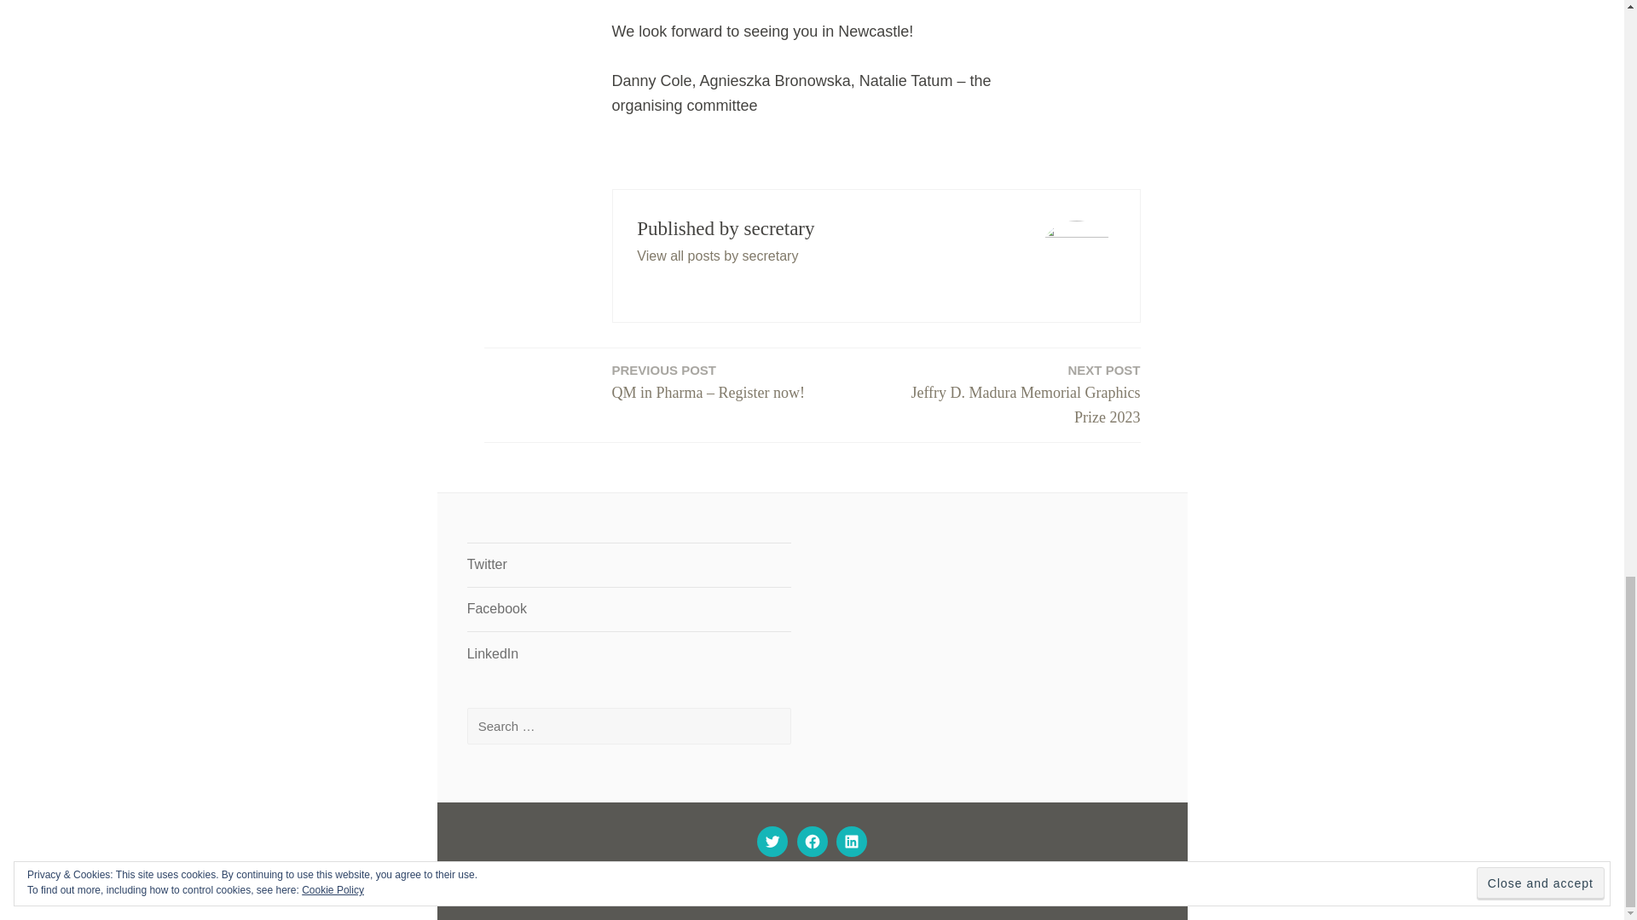 The height and width of the screenshot is (920, 1637). What do you see at coordinates (493, 654) in the screenshot?
I see `LinkedIn` at bounding box center [493, 654].